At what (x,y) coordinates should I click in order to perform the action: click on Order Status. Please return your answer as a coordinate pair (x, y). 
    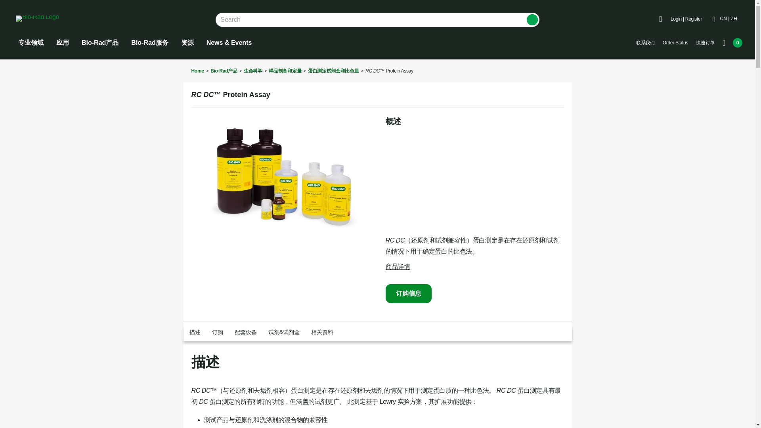
    Looking at the image, I should click on (675, 43).